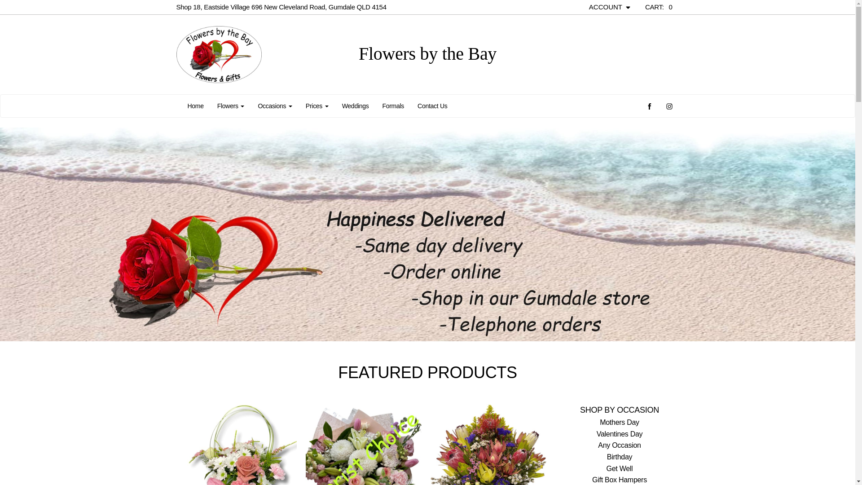 Image resolution: width=862 pixels, height=485 pixels. I want to click on Flowers by the Bay, so click(257, 55).